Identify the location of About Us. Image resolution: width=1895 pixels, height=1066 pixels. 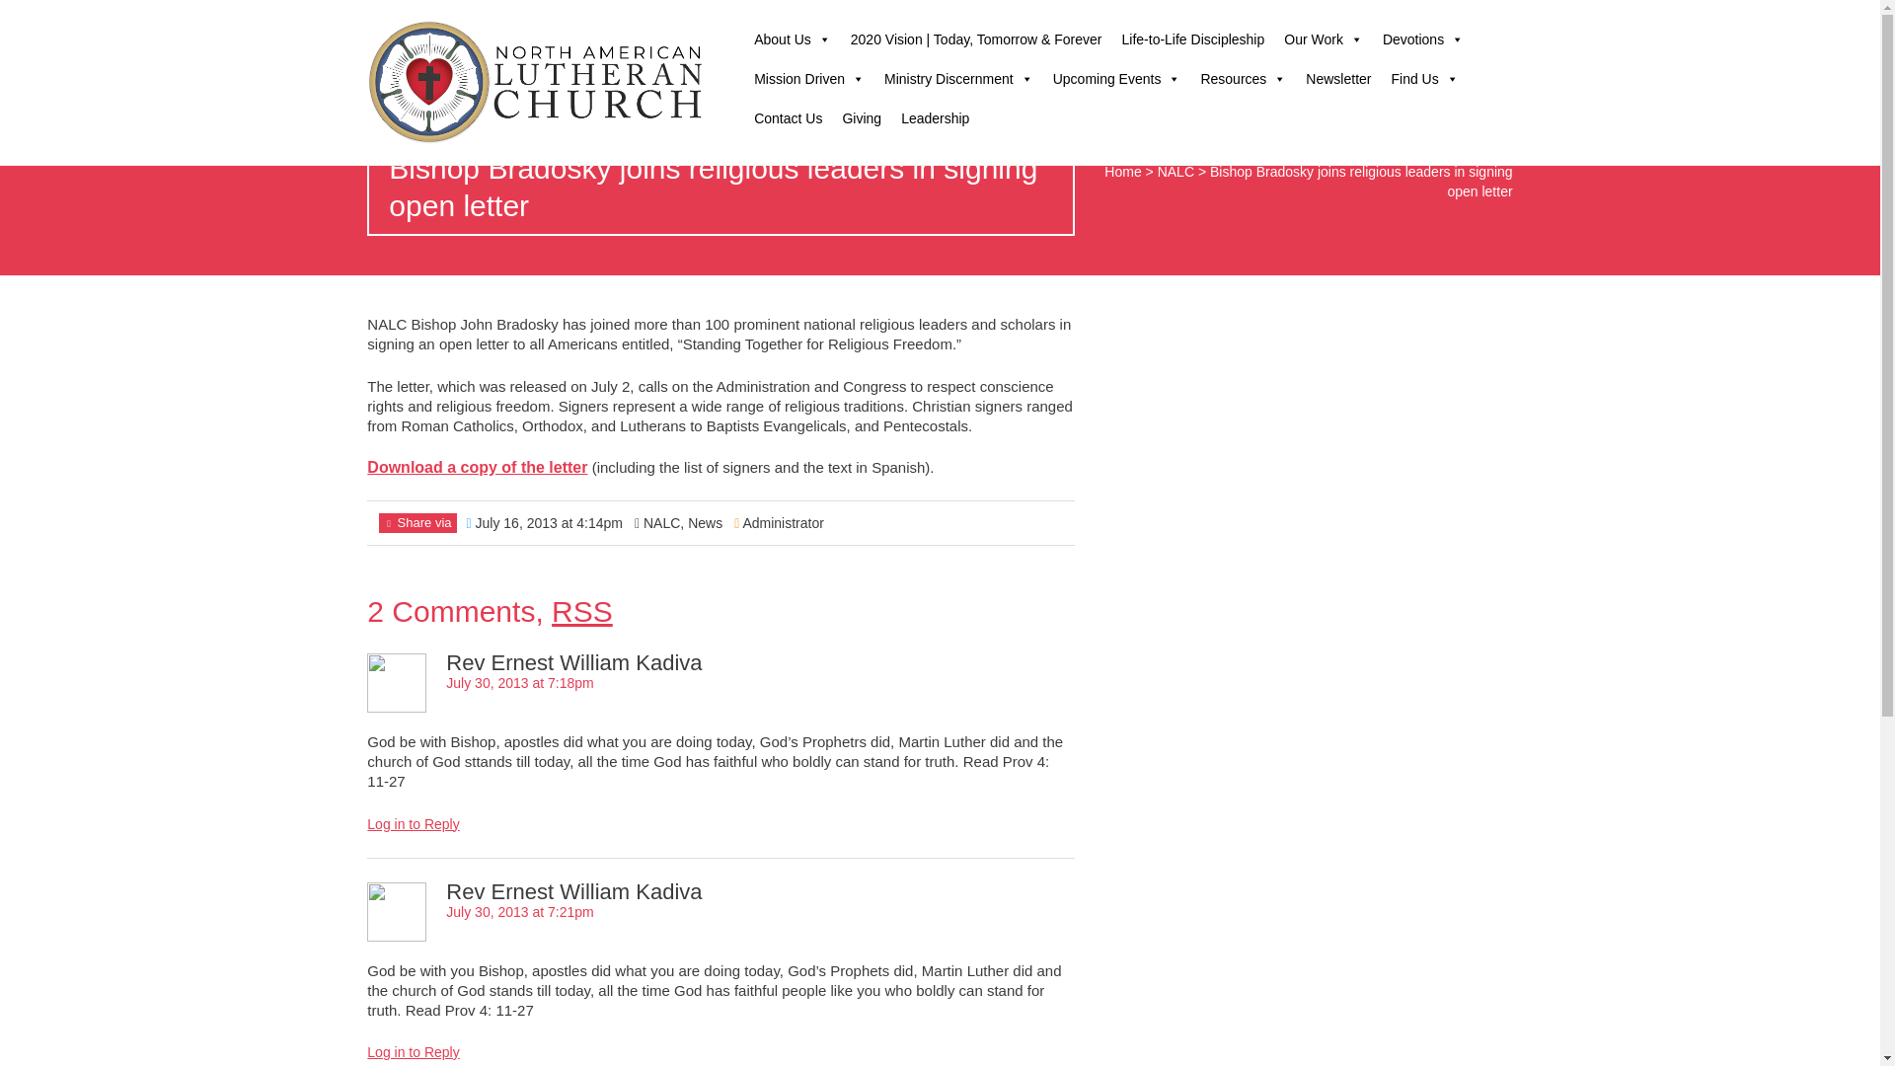
(793, 39).